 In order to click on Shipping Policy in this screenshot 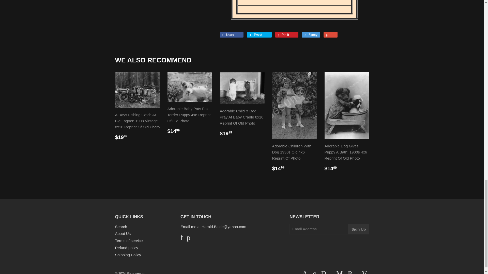, I will do `click(128, 255)`.